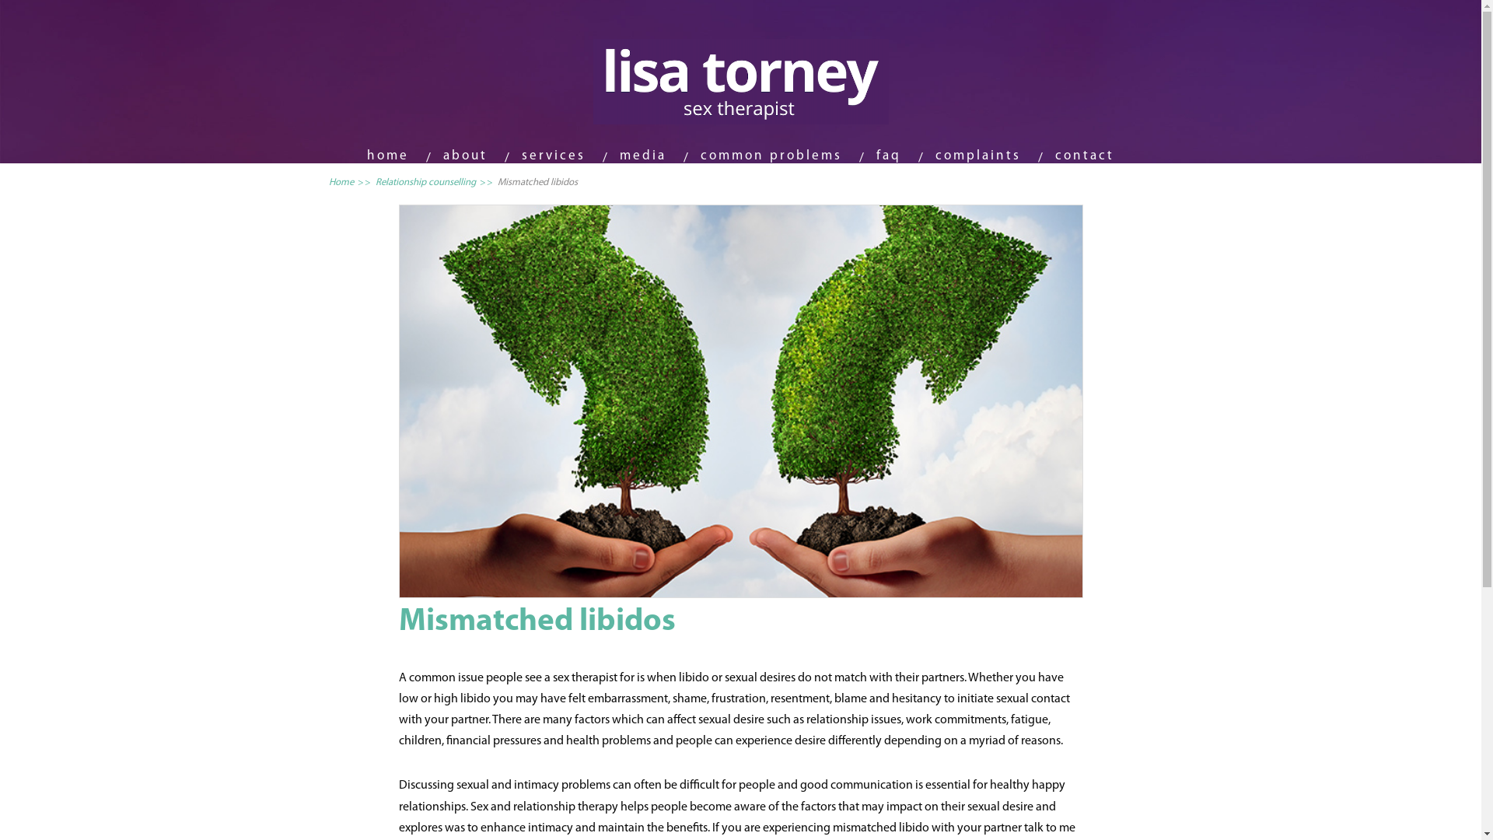 This screenshot has width=1493, height=840. What do you see at coordinates (1085, 156) in the screenshot?
I see `contact` at bounding box center [1085, 156].